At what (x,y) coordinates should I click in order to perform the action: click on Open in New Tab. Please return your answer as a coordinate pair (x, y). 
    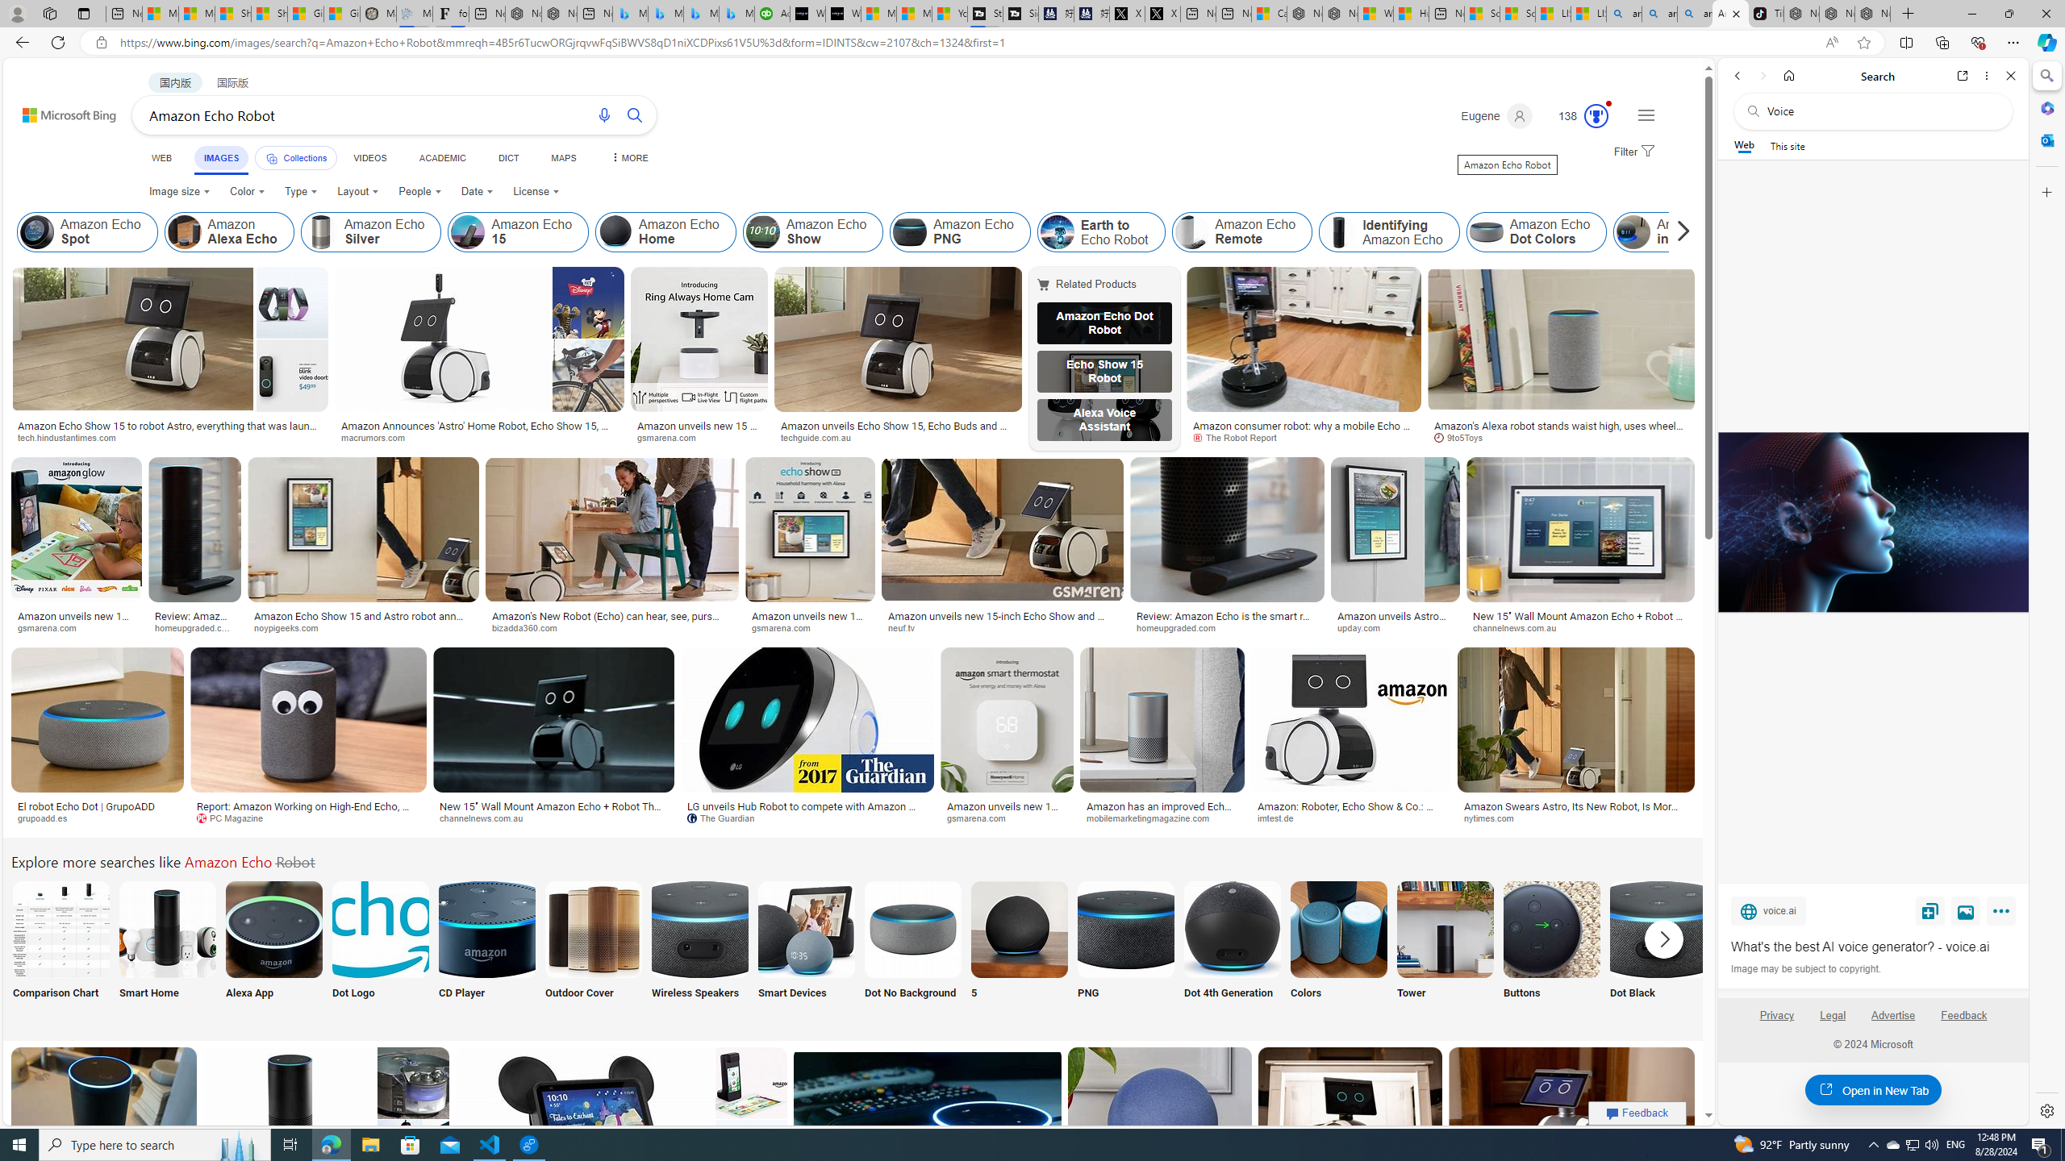
    Looking at the image, I should click on (1873, 1090).